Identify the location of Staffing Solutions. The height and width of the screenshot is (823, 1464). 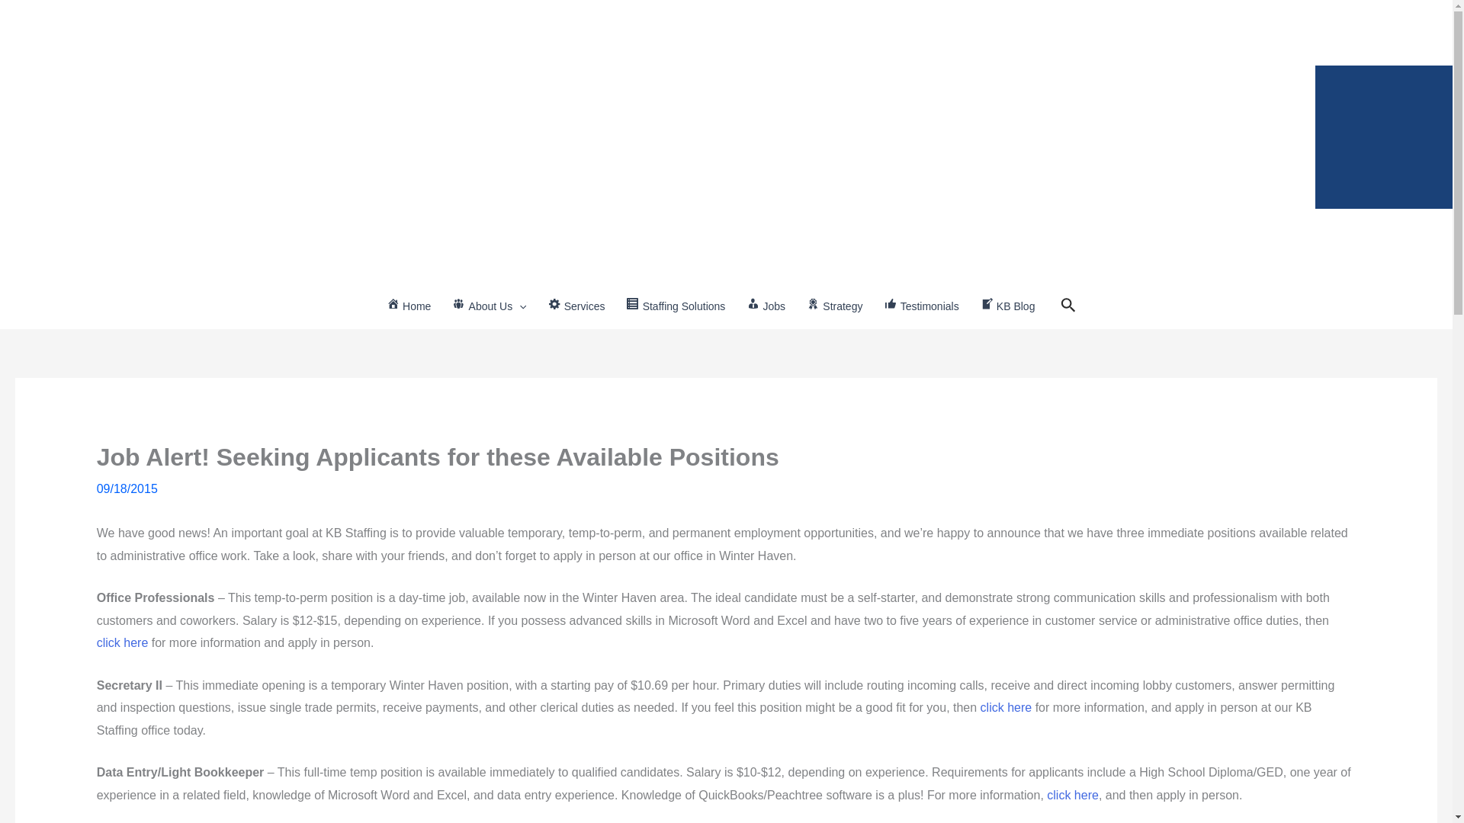
(676, 306).